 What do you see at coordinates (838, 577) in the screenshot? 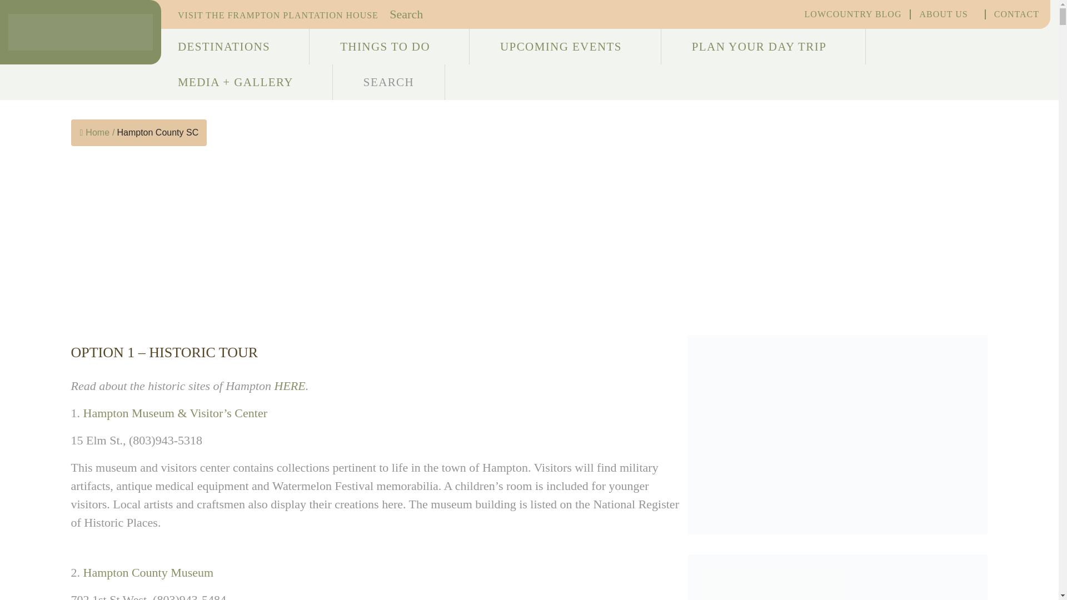
I see `alt` at bounding box center [838, 577].